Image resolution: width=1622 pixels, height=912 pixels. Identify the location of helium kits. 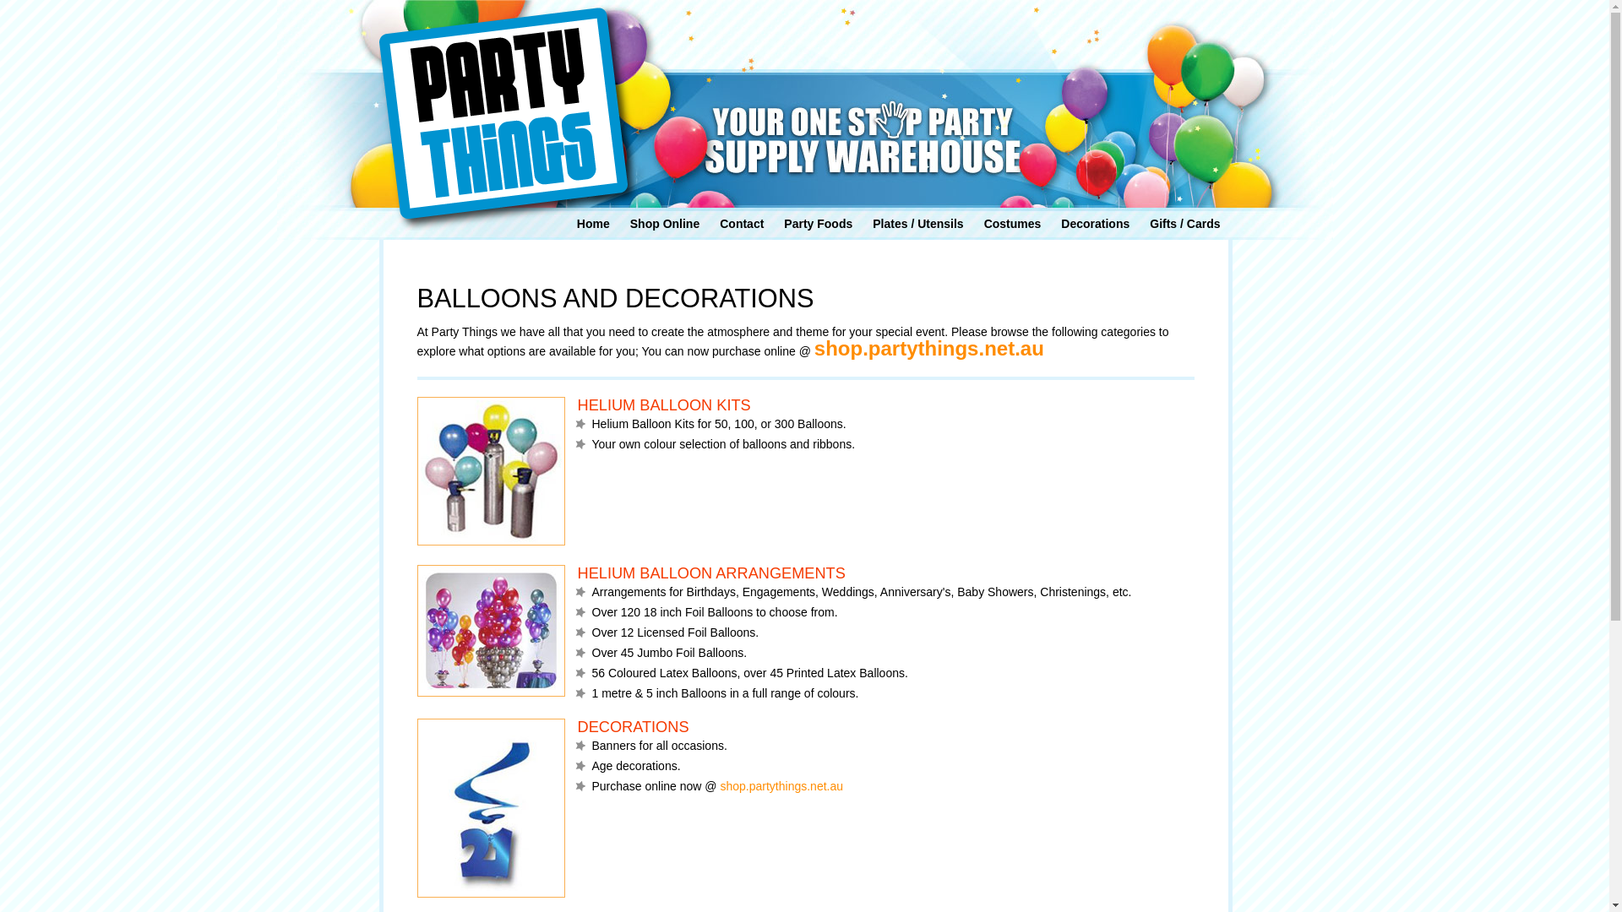
(491, 471).